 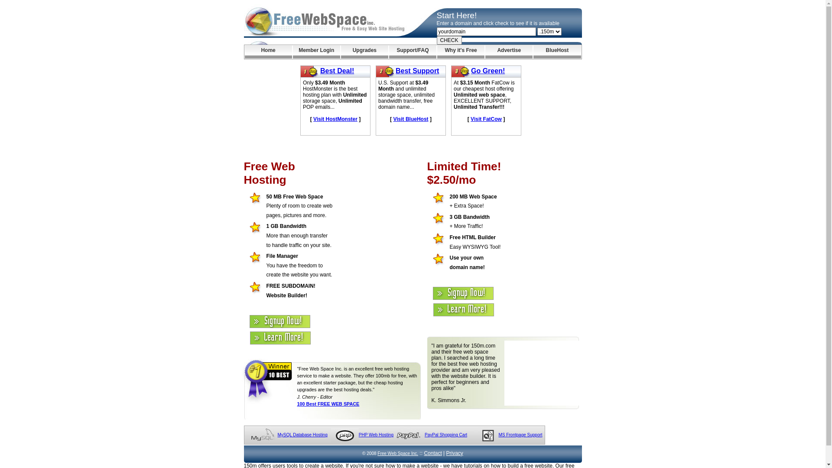 I want to click on Upgrades, so click(x=365, y=52).